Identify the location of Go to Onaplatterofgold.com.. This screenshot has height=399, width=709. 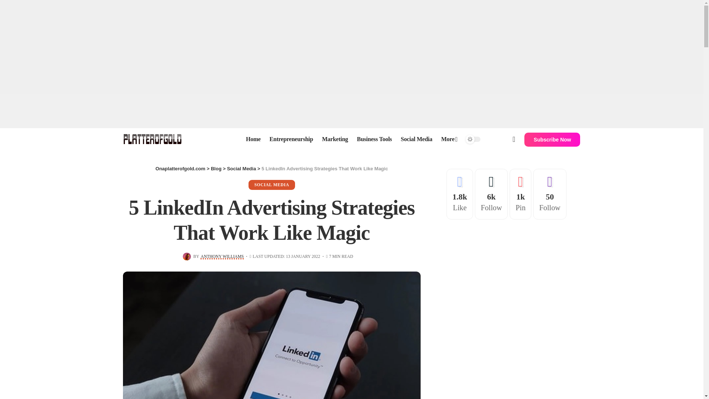
(180, 168).